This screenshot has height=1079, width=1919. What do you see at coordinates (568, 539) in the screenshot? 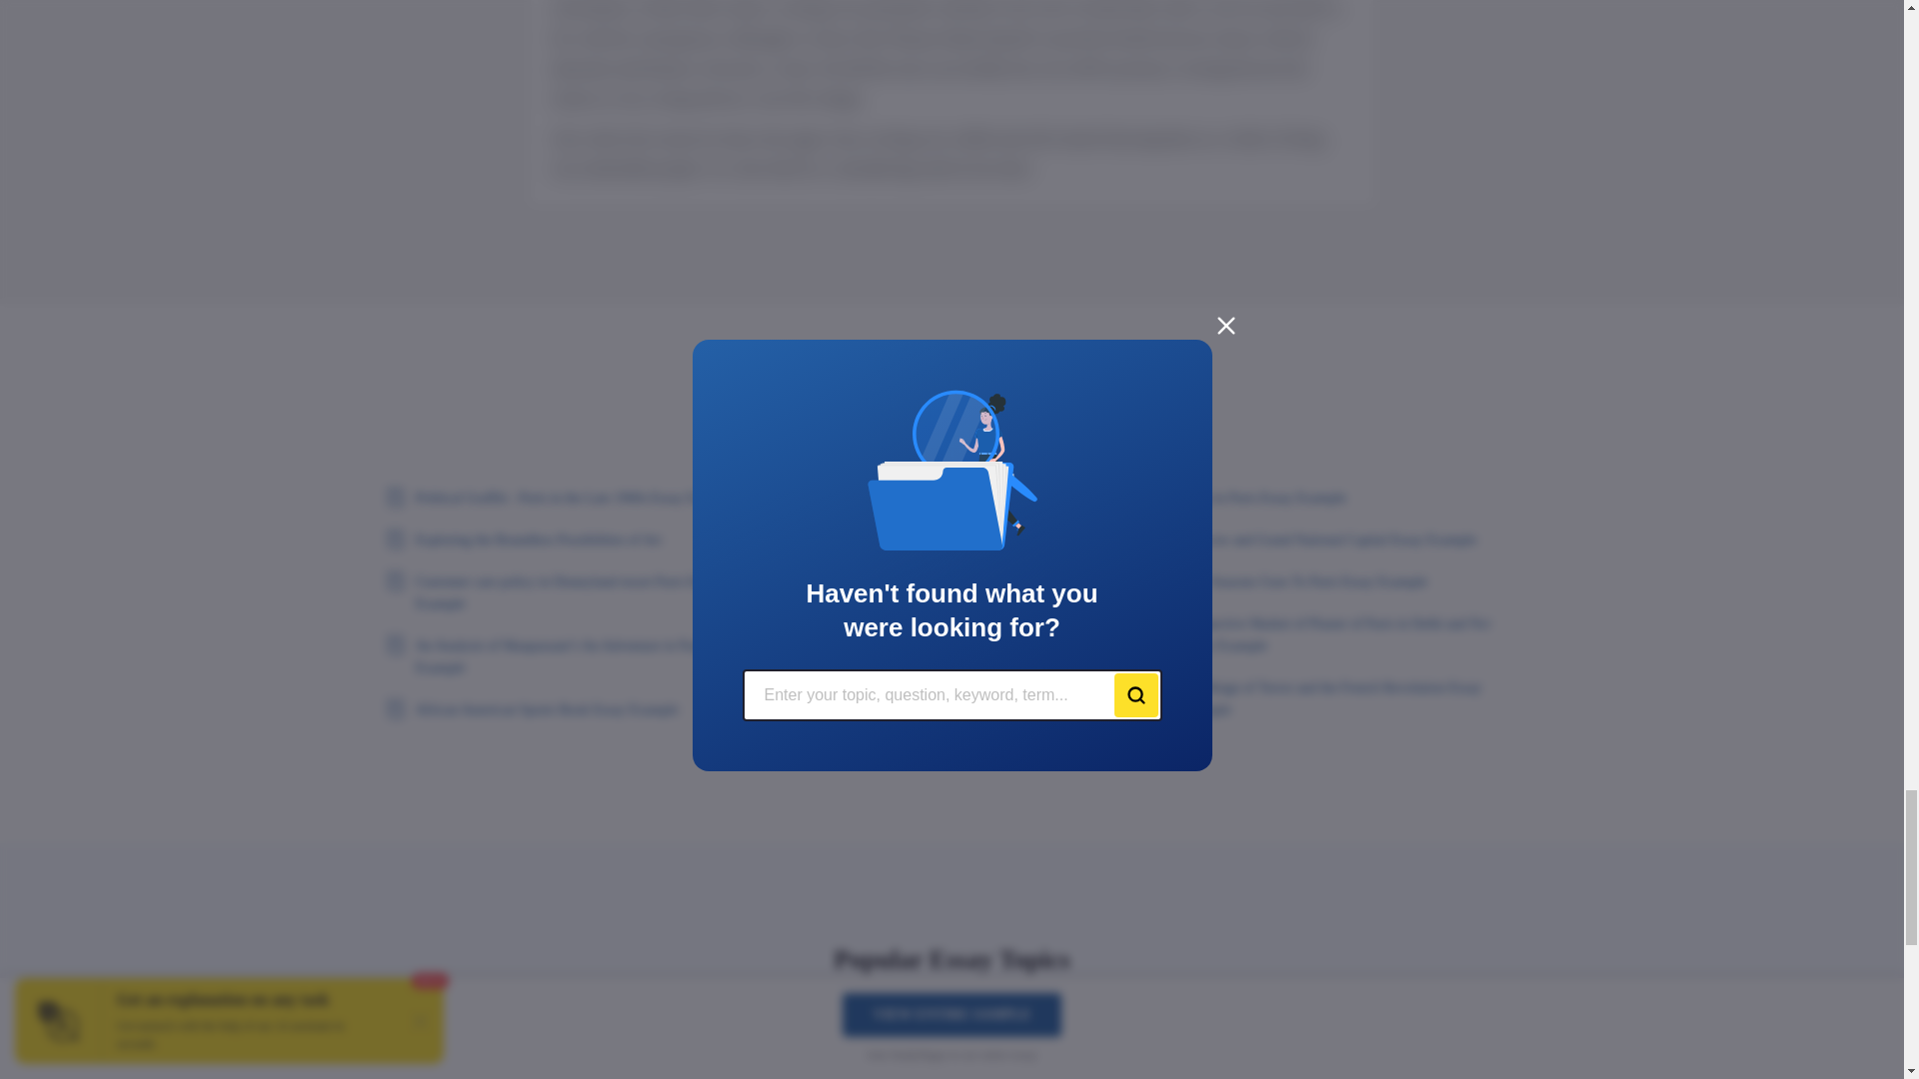
I see `Exploring the Boundless Possibilities of Art` at bounding box center [568, 539].